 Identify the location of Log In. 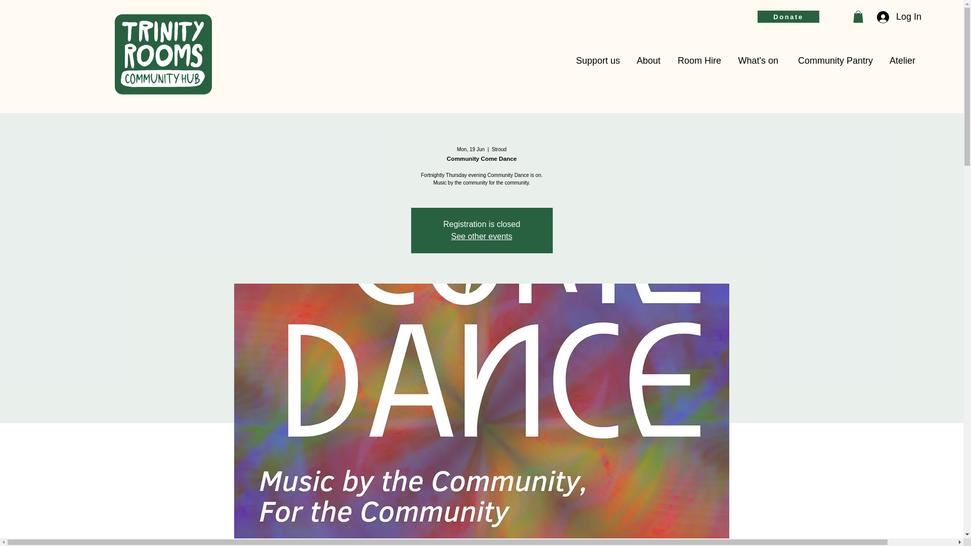
(896, 17).